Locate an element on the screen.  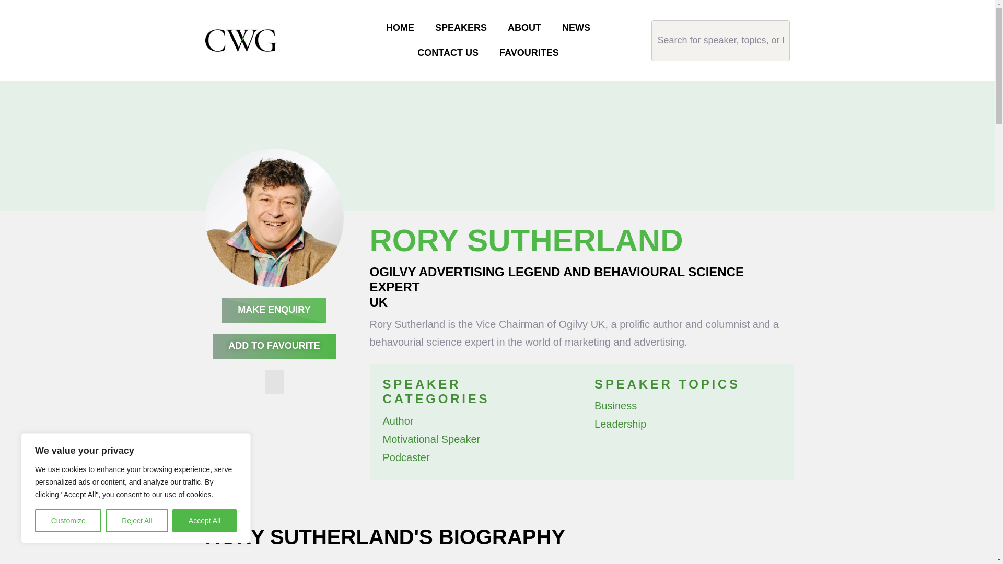
ABOUT is located at coordinates (524, 28).